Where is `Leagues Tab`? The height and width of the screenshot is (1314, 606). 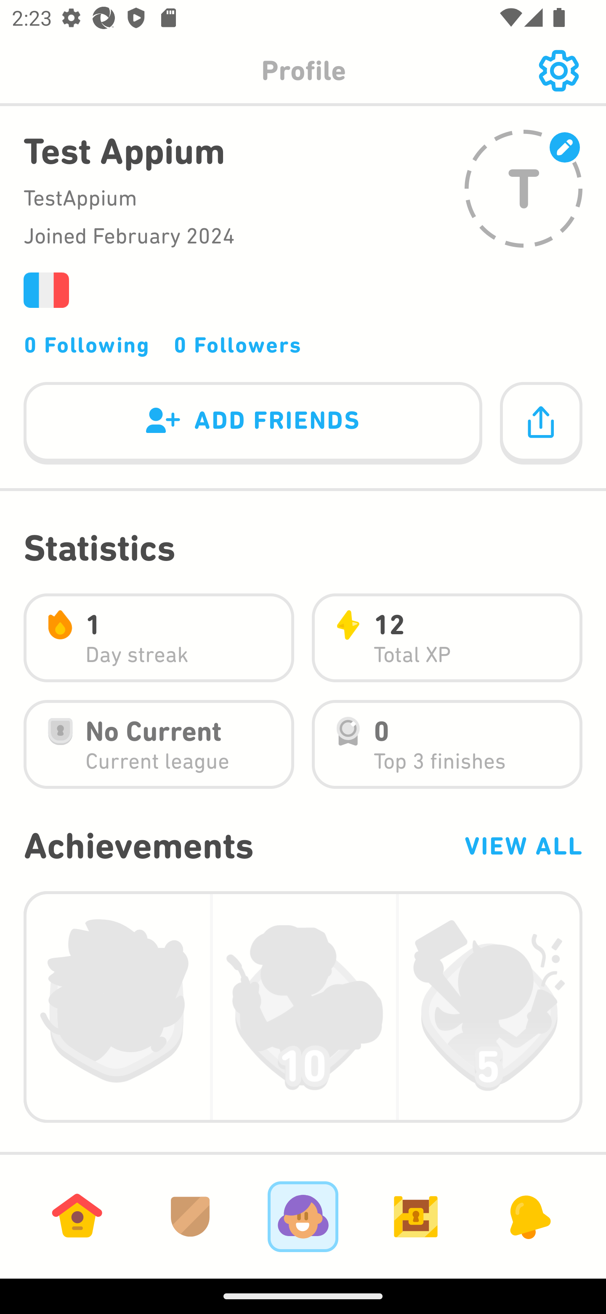
Leagues Tab is located at coordinates (190, 1216).